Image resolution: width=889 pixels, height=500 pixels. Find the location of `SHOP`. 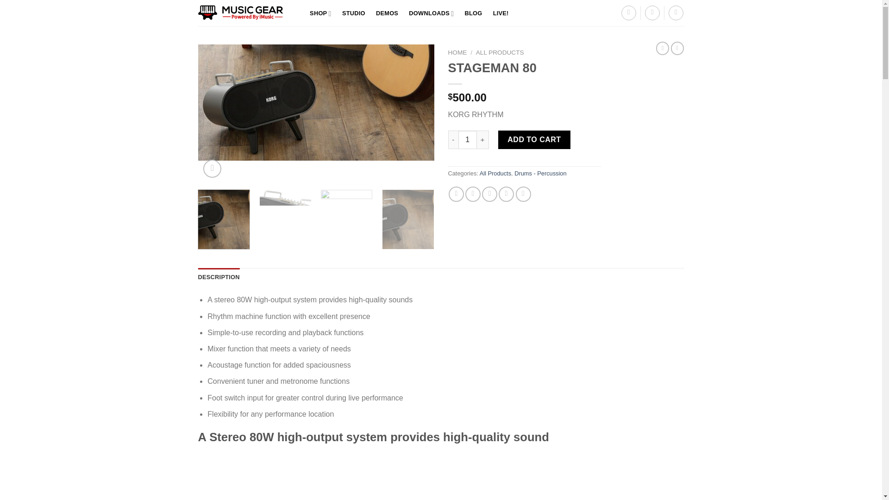

SHOP is located at coordinates (320, 14).